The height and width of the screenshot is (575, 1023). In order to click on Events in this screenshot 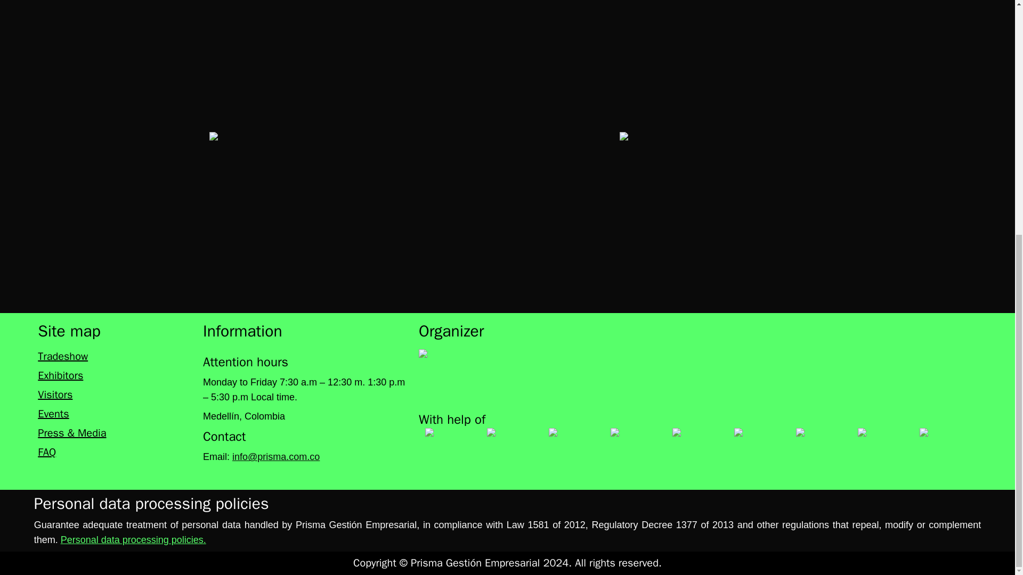, I will do `click(114, 414)`.